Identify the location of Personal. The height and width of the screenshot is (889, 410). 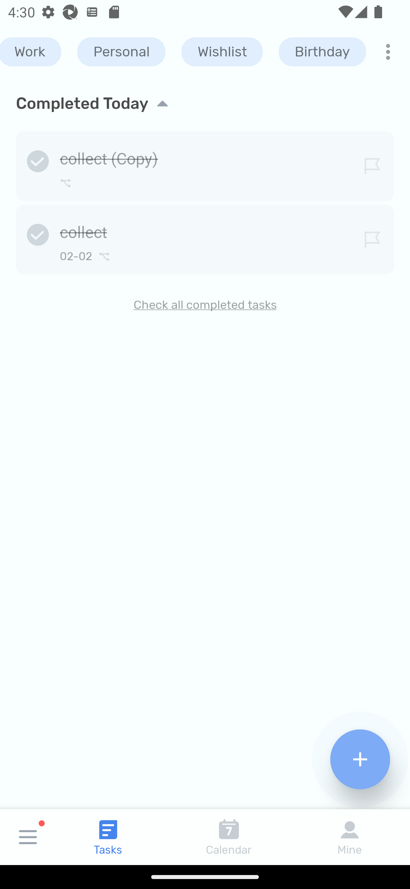
(121, 52).